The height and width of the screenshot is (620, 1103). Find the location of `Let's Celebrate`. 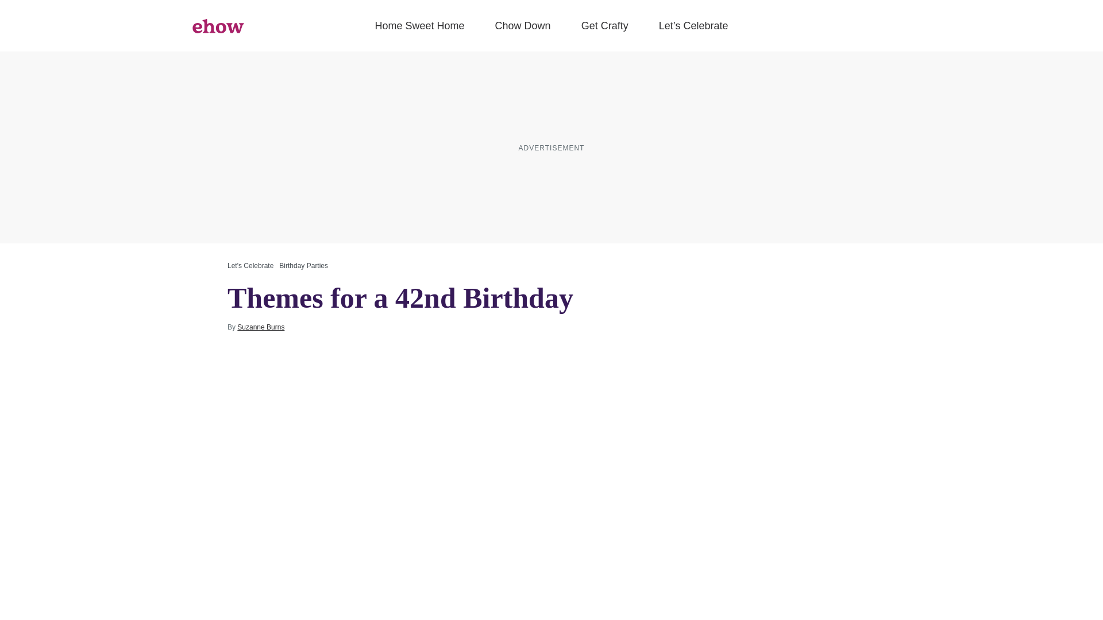

Let's Celebrate is located at coordinates (250, 265).